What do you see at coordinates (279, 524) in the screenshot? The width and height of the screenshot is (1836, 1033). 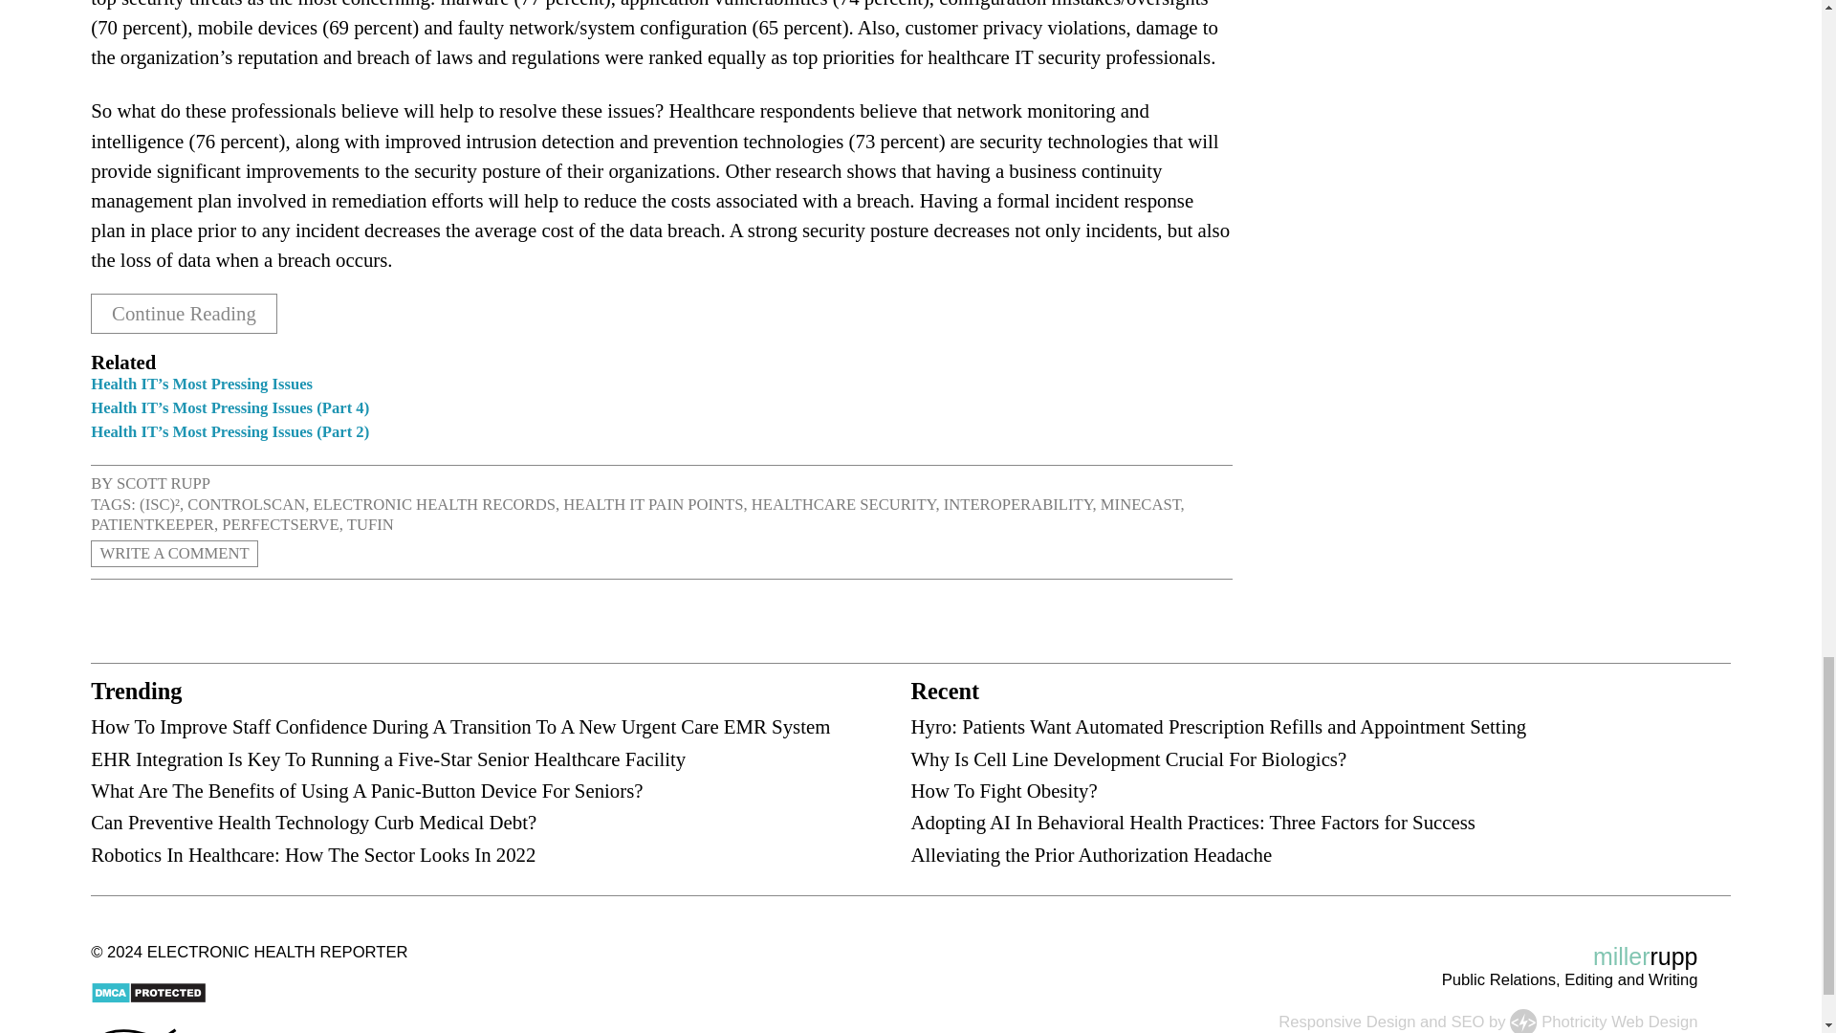 I see `PERFECTSERVE` at bounding box center [279, 524].